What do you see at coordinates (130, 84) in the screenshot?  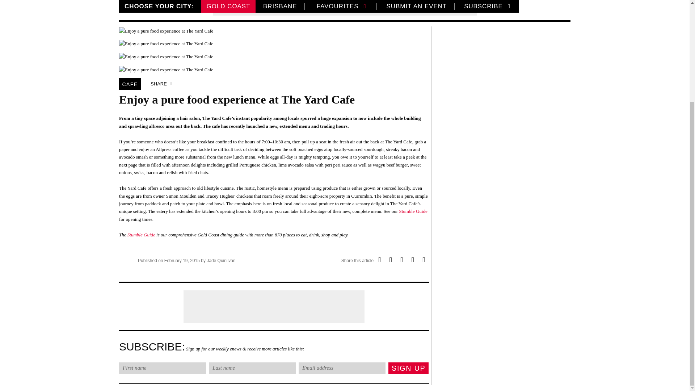 I see `CAFE` at bounding box center [130, 84].